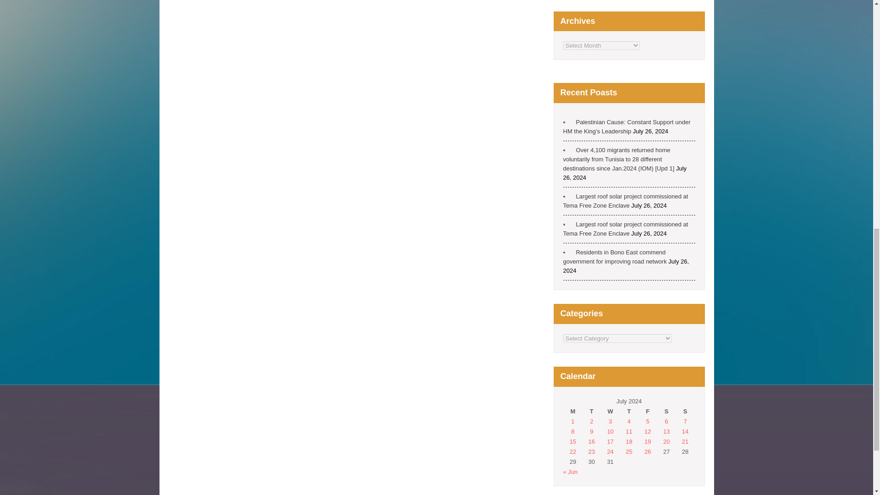 The width and height of the screenshot is (880, 495). I want to click on Wednesday, so click(610, 412).